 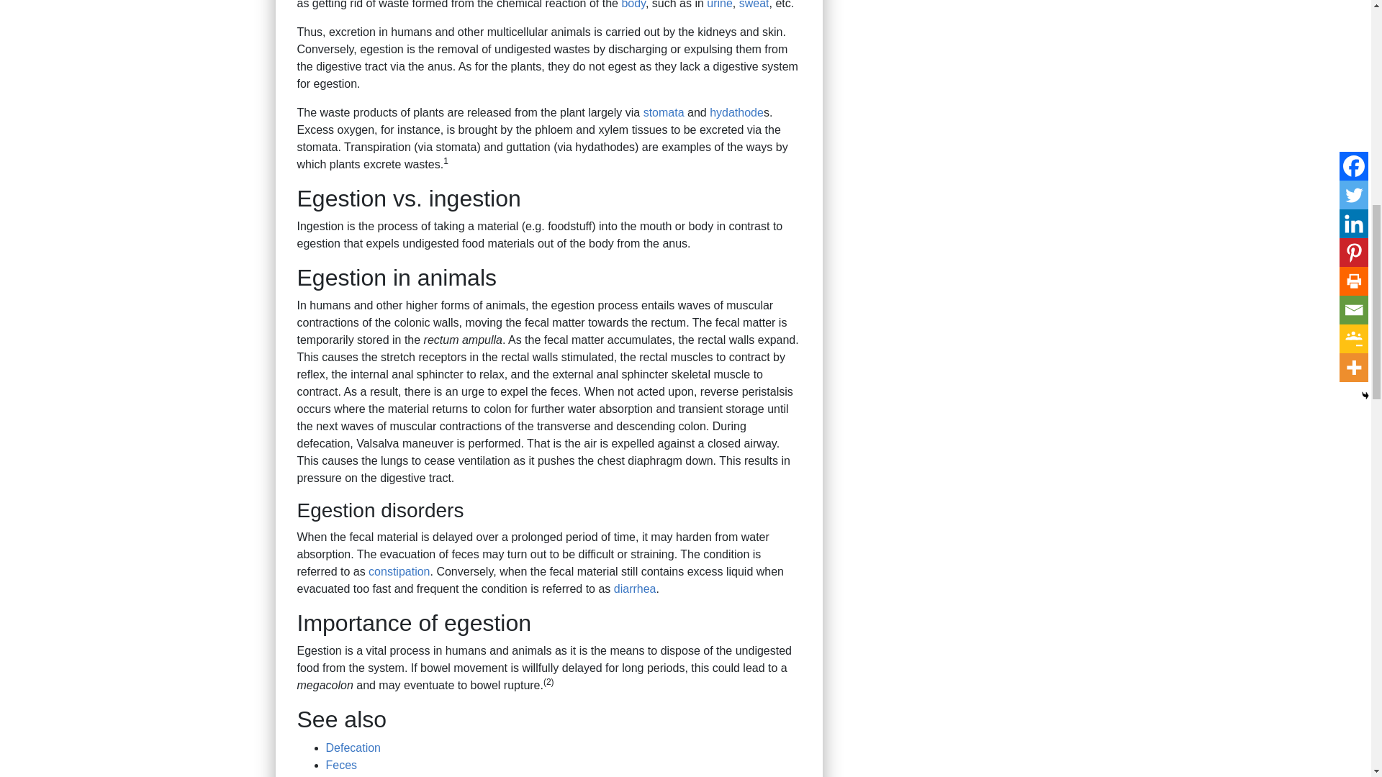 What do you see at coordinates (633, 4) in the screenshot?
I see `body` at bounding box center [633, 4].